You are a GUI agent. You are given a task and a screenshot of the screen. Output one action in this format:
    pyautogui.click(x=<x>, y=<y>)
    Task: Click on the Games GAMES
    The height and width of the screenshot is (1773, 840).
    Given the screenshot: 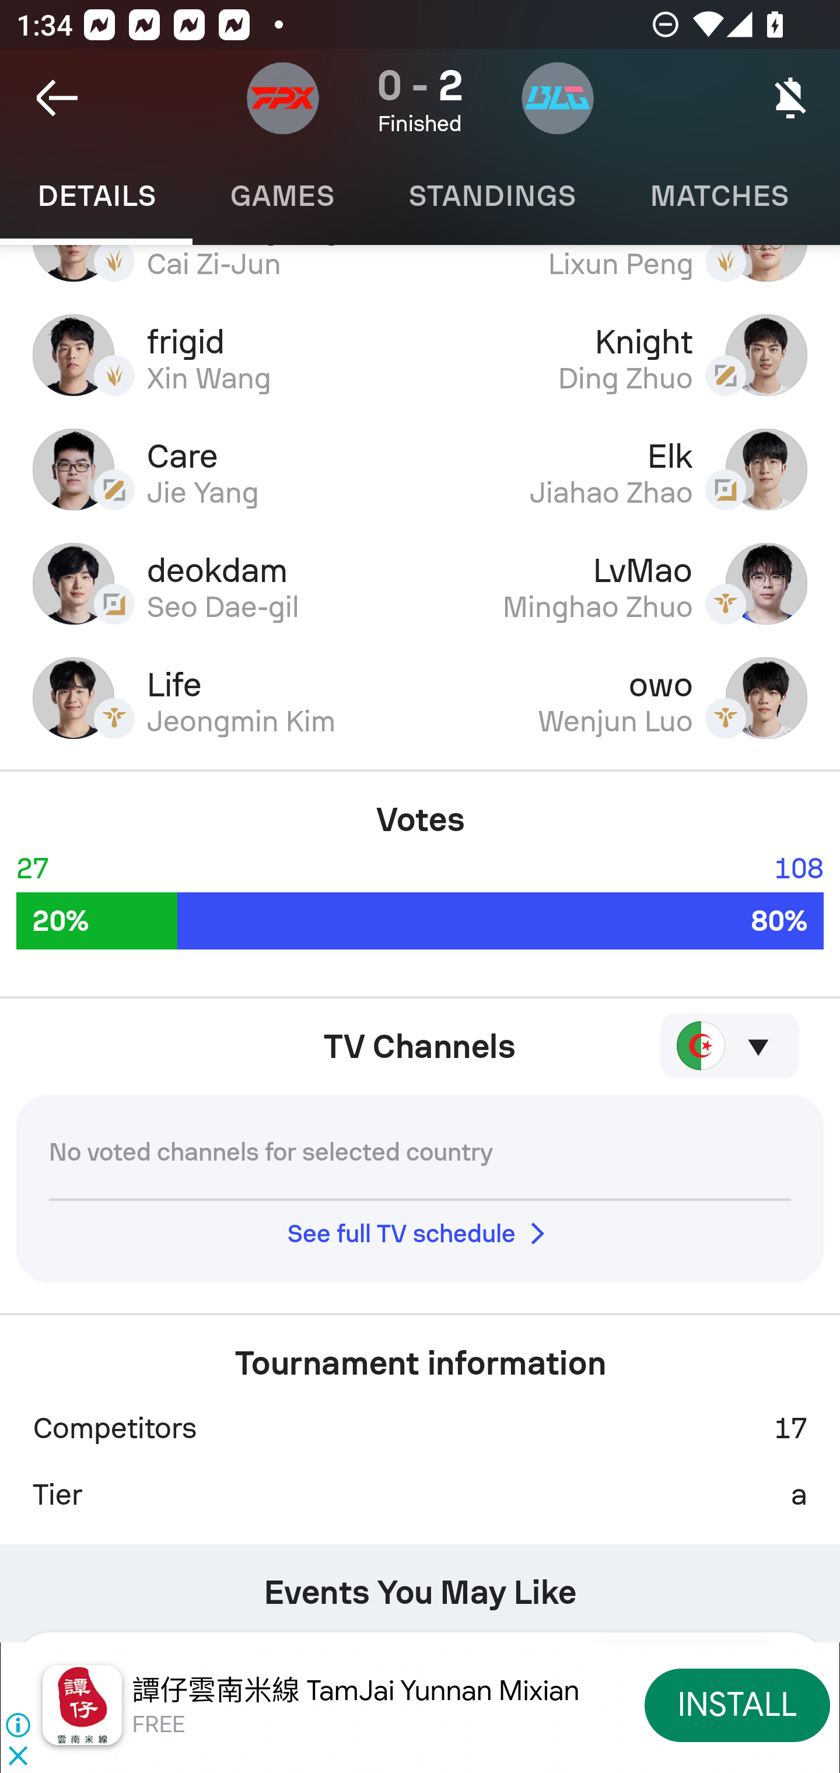 What is the action you would take?
    pyautogui.click(x=281, y=196)
    